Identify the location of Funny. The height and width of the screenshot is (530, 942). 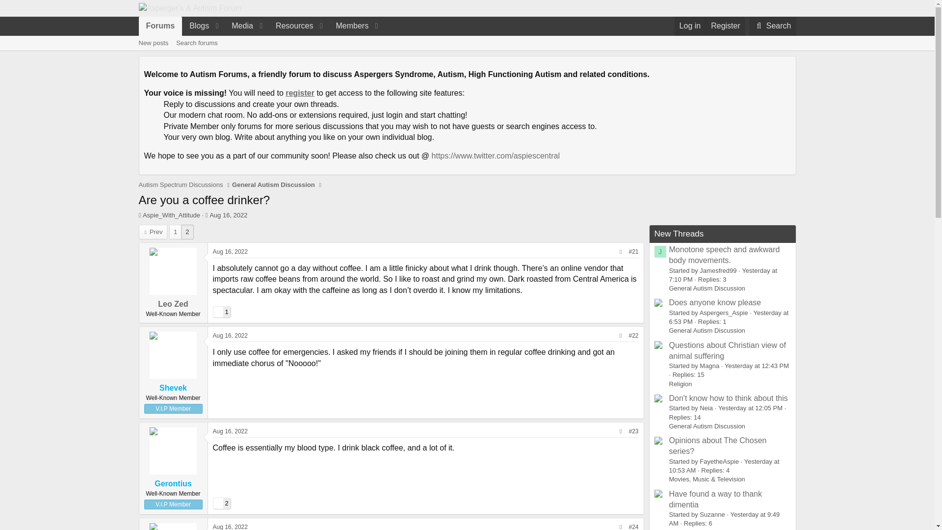
(690, 26).